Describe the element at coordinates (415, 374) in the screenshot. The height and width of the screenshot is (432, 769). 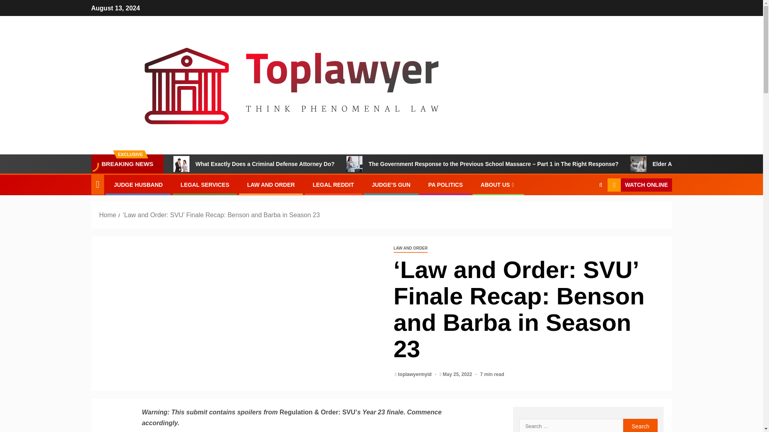
I see `toplawyermyid` at that location.